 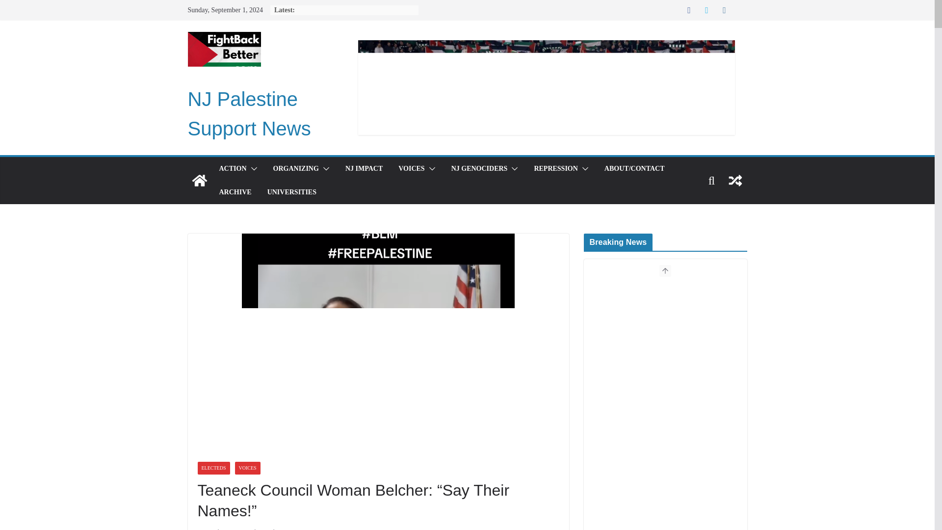 I want to click on ORGANIZING, so click(x=296, y=169).